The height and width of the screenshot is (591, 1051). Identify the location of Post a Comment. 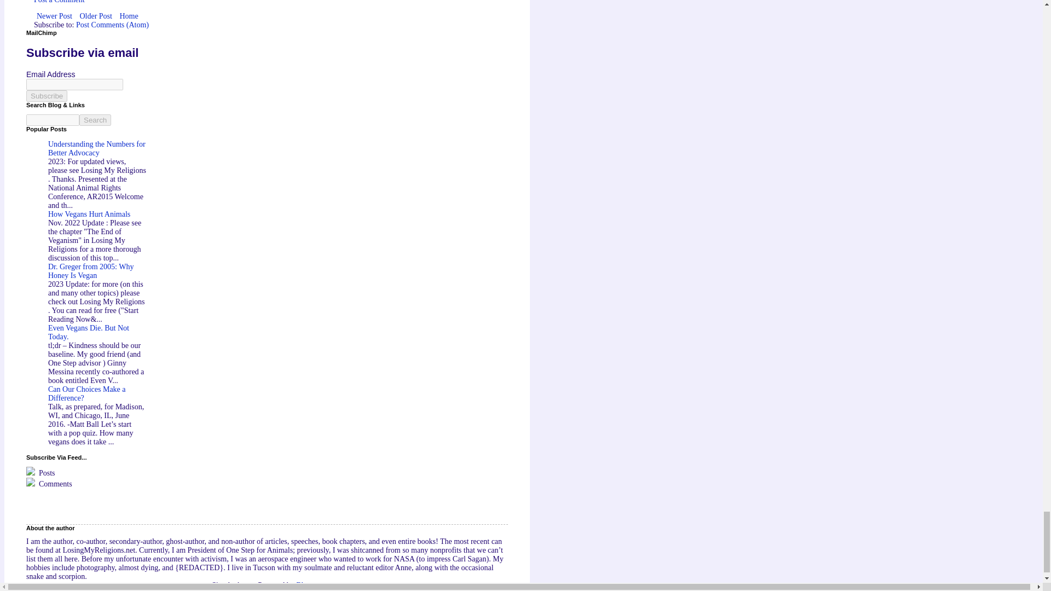
(59, 2).